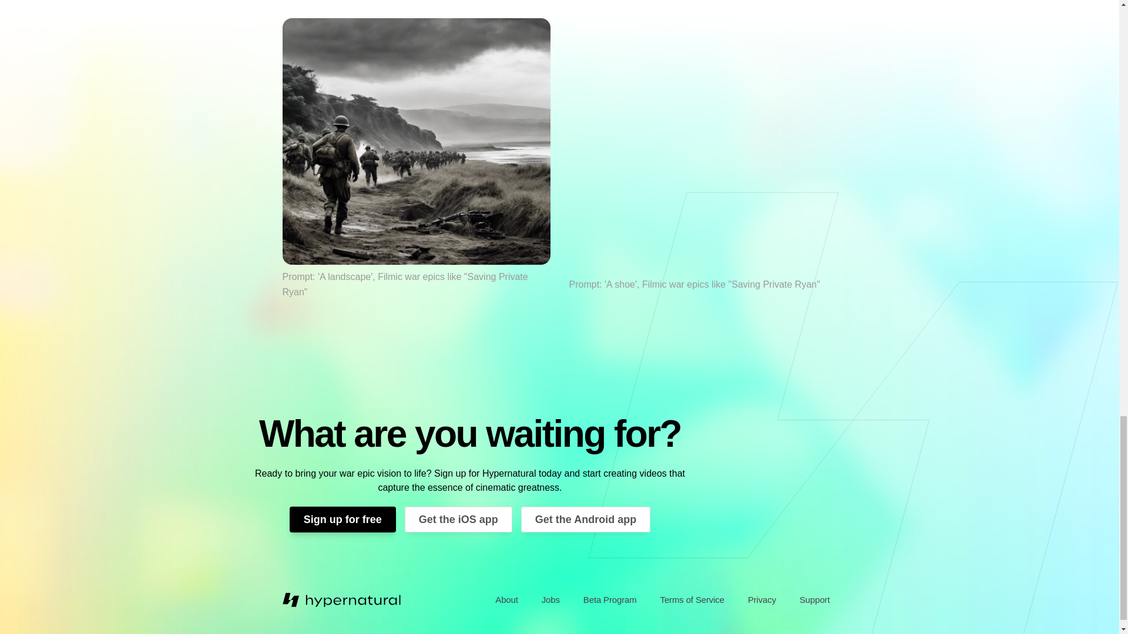 The image size is (1128, 634). What do you see at coordinates (343, 519) in the screenshot?
I see `Sign up for free` at bounding box center [343, 519].